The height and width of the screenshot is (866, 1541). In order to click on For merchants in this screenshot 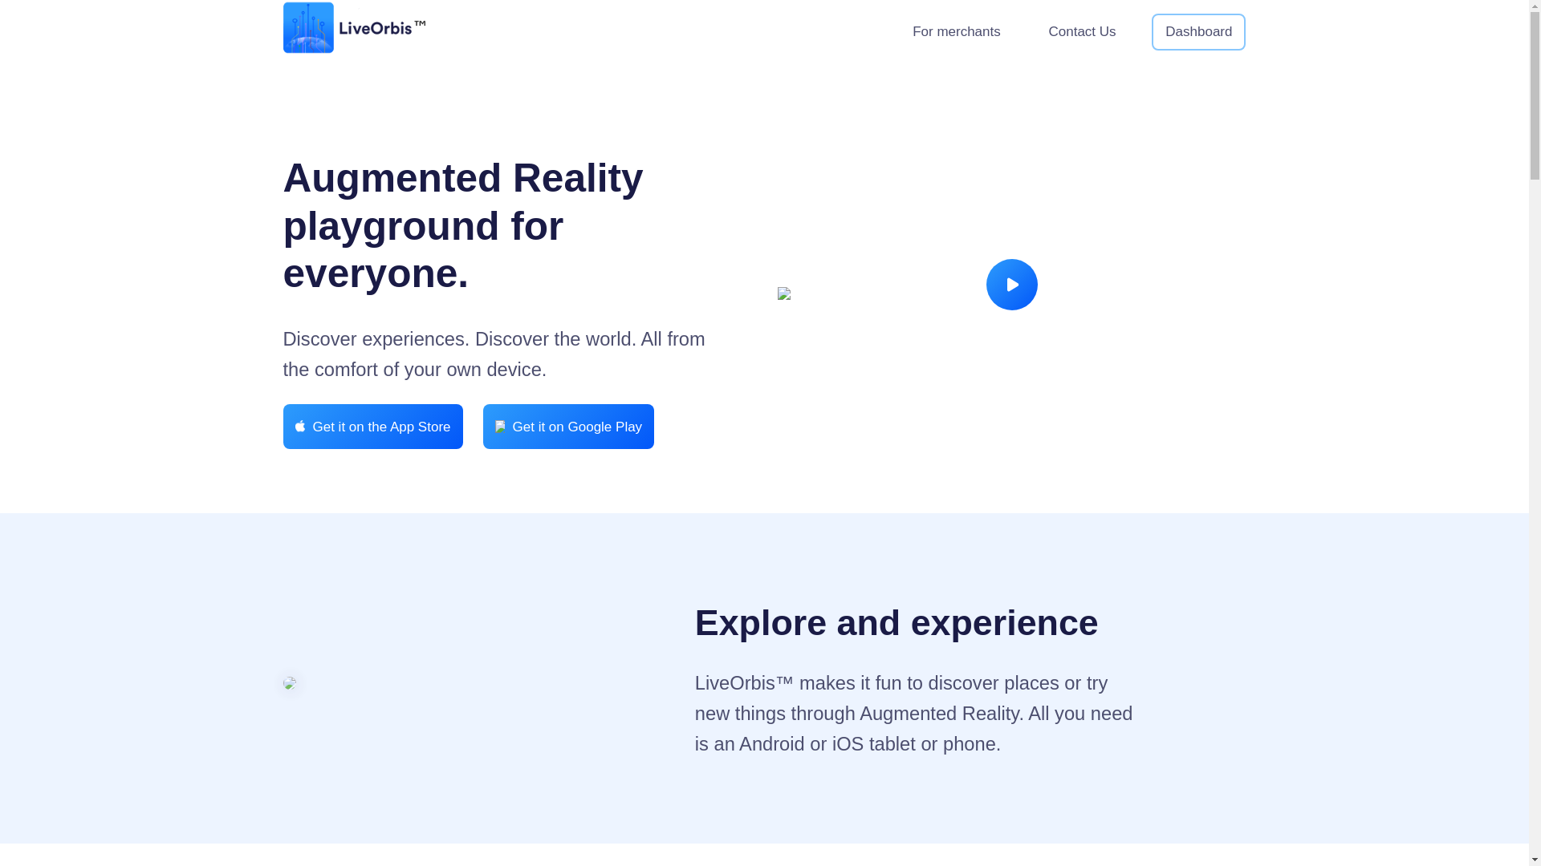, I will do `click(957, 32)`.